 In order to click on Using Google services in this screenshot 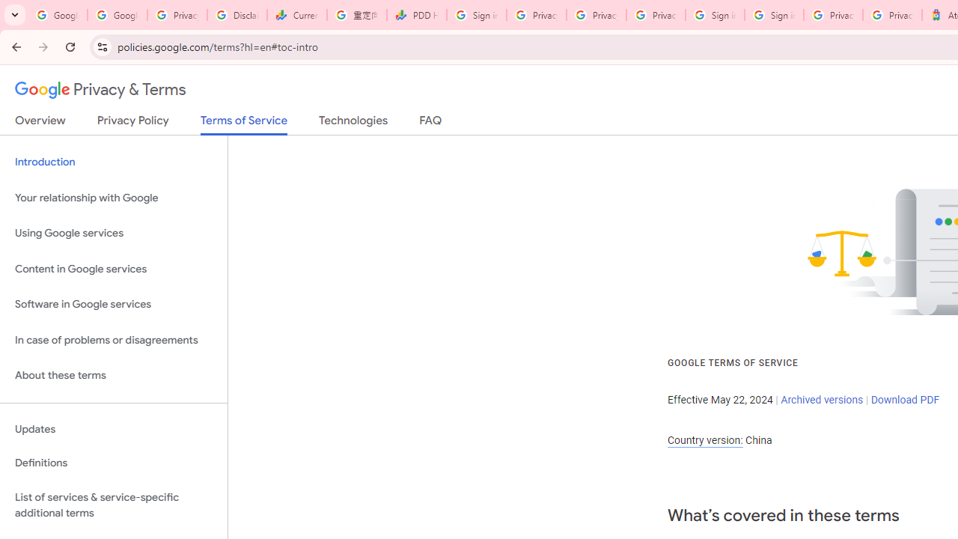, I will do `click(114, 234)`.